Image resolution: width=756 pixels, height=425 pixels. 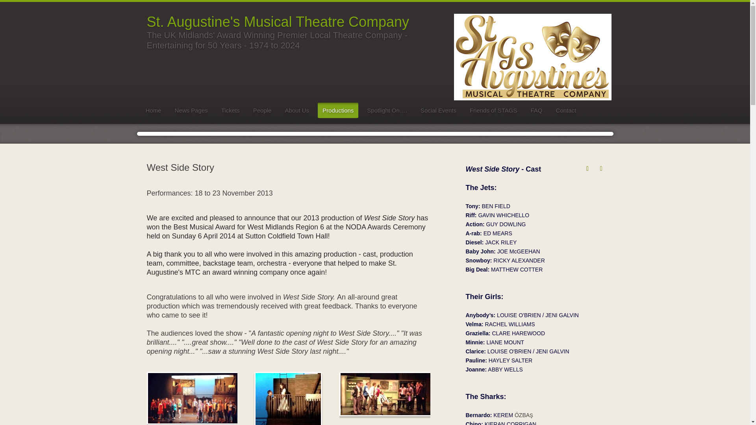 What do you see at coordinates (262, 110) in the screenshot?
I see `People` at bounding box center [262, 110].